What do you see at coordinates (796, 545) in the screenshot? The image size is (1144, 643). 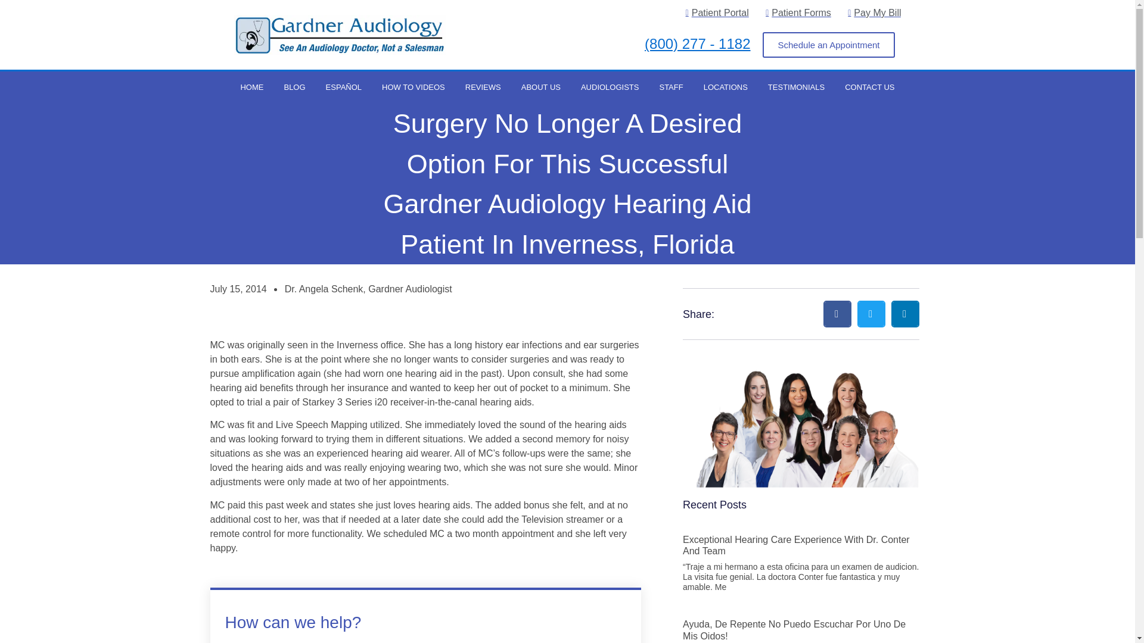 I see `Exceptional Hearing Care Experience With Dr. Conter And Team` at bounding box center [796, 545].